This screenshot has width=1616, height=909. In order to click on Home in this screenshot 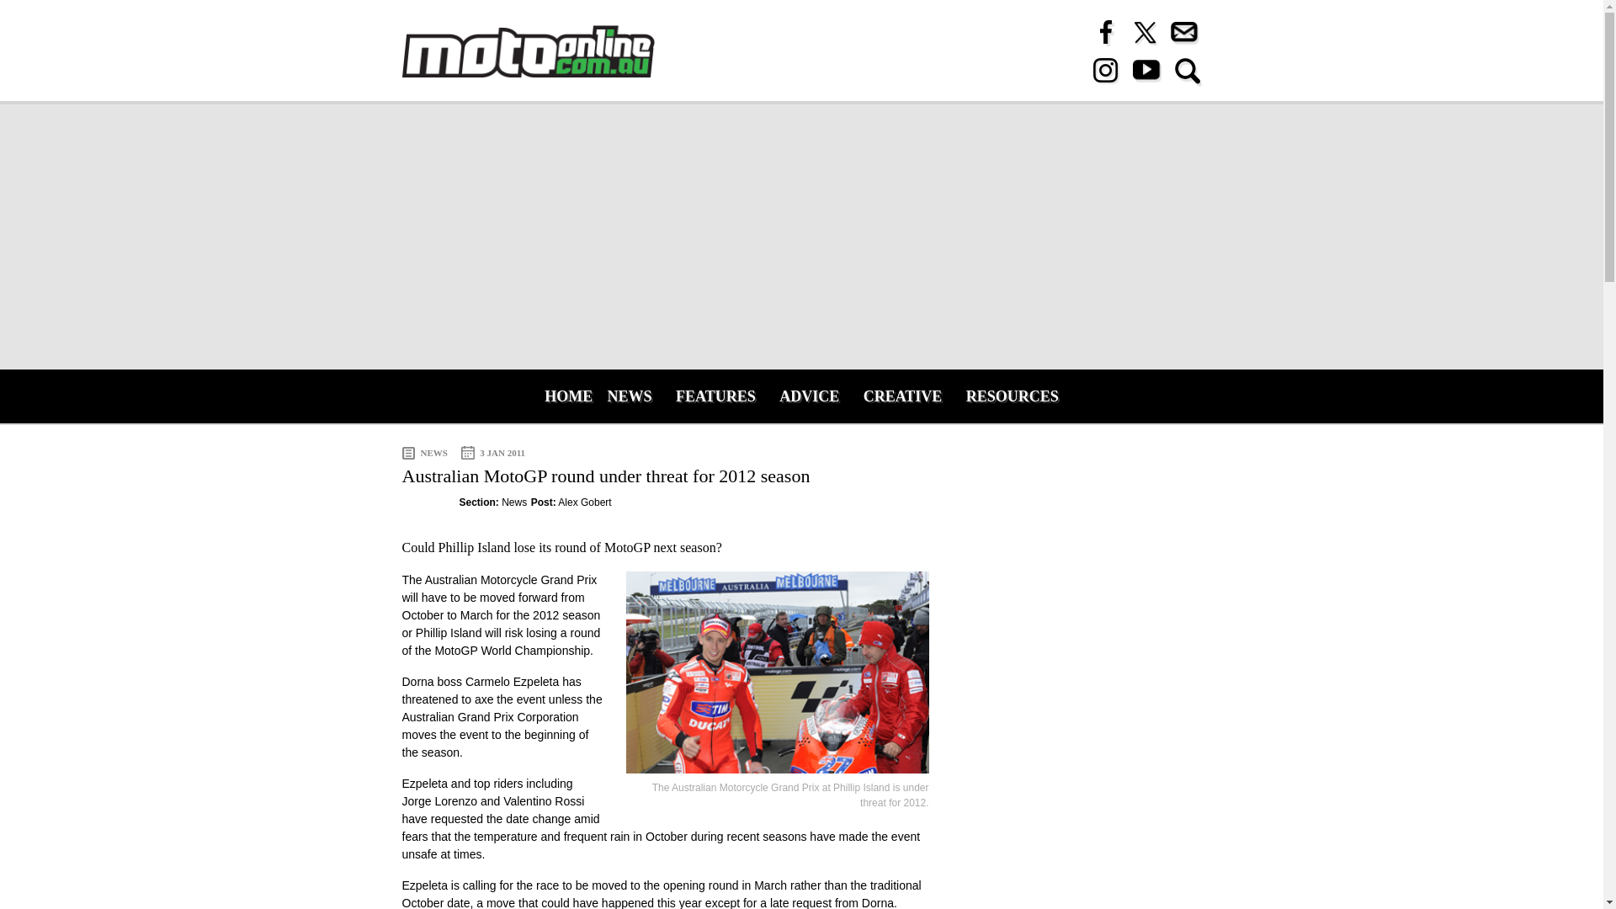, I will do `click(529, 51)`.